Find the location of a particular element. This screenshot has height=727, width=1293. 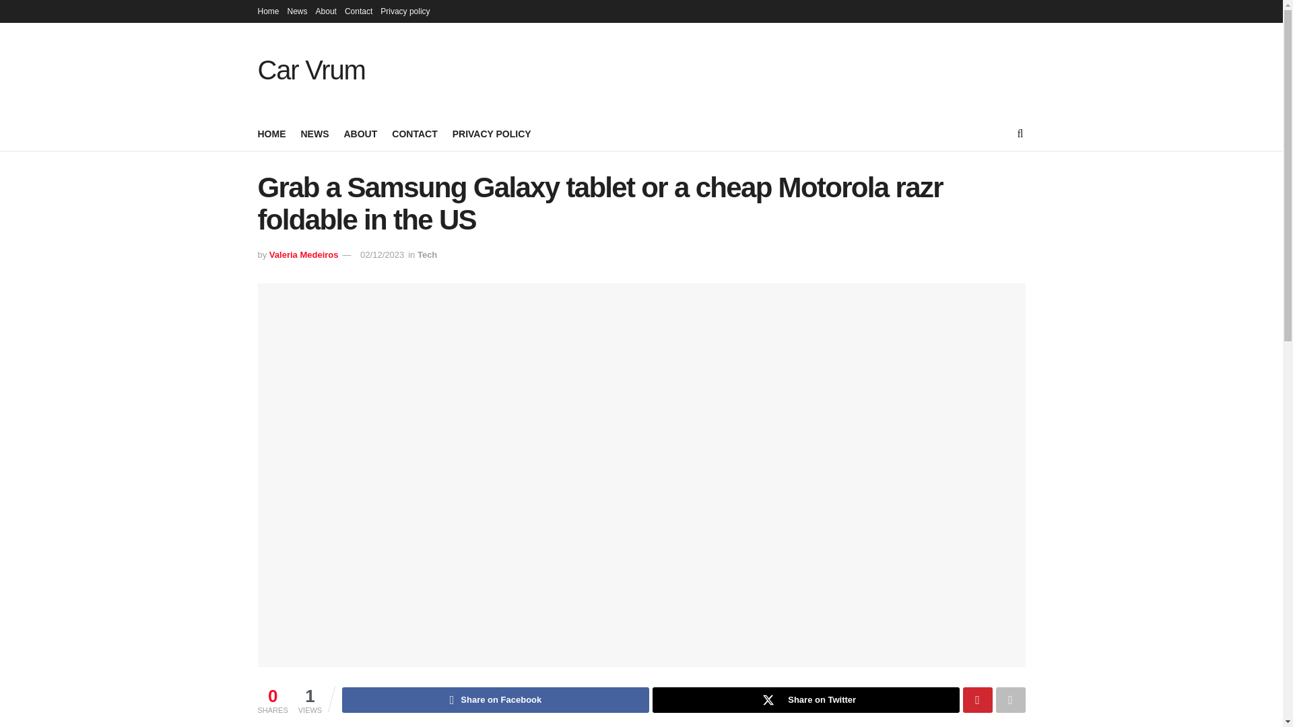

PRIVACY POLICY is located at coordinates (492, 133).